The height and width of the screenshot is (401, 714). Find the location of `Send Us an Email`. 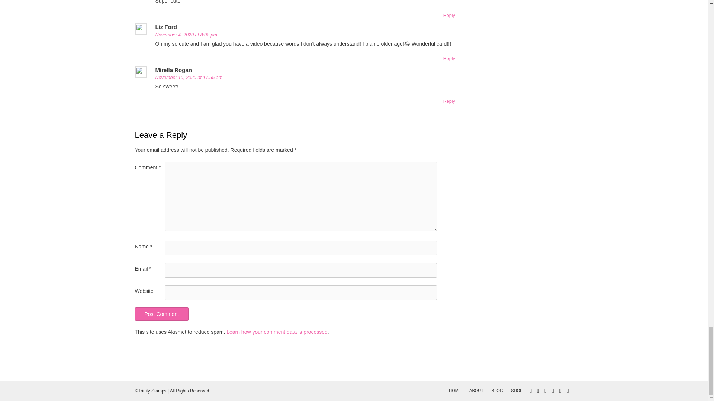

Send Us an Email is located at coordinates (530, 391).